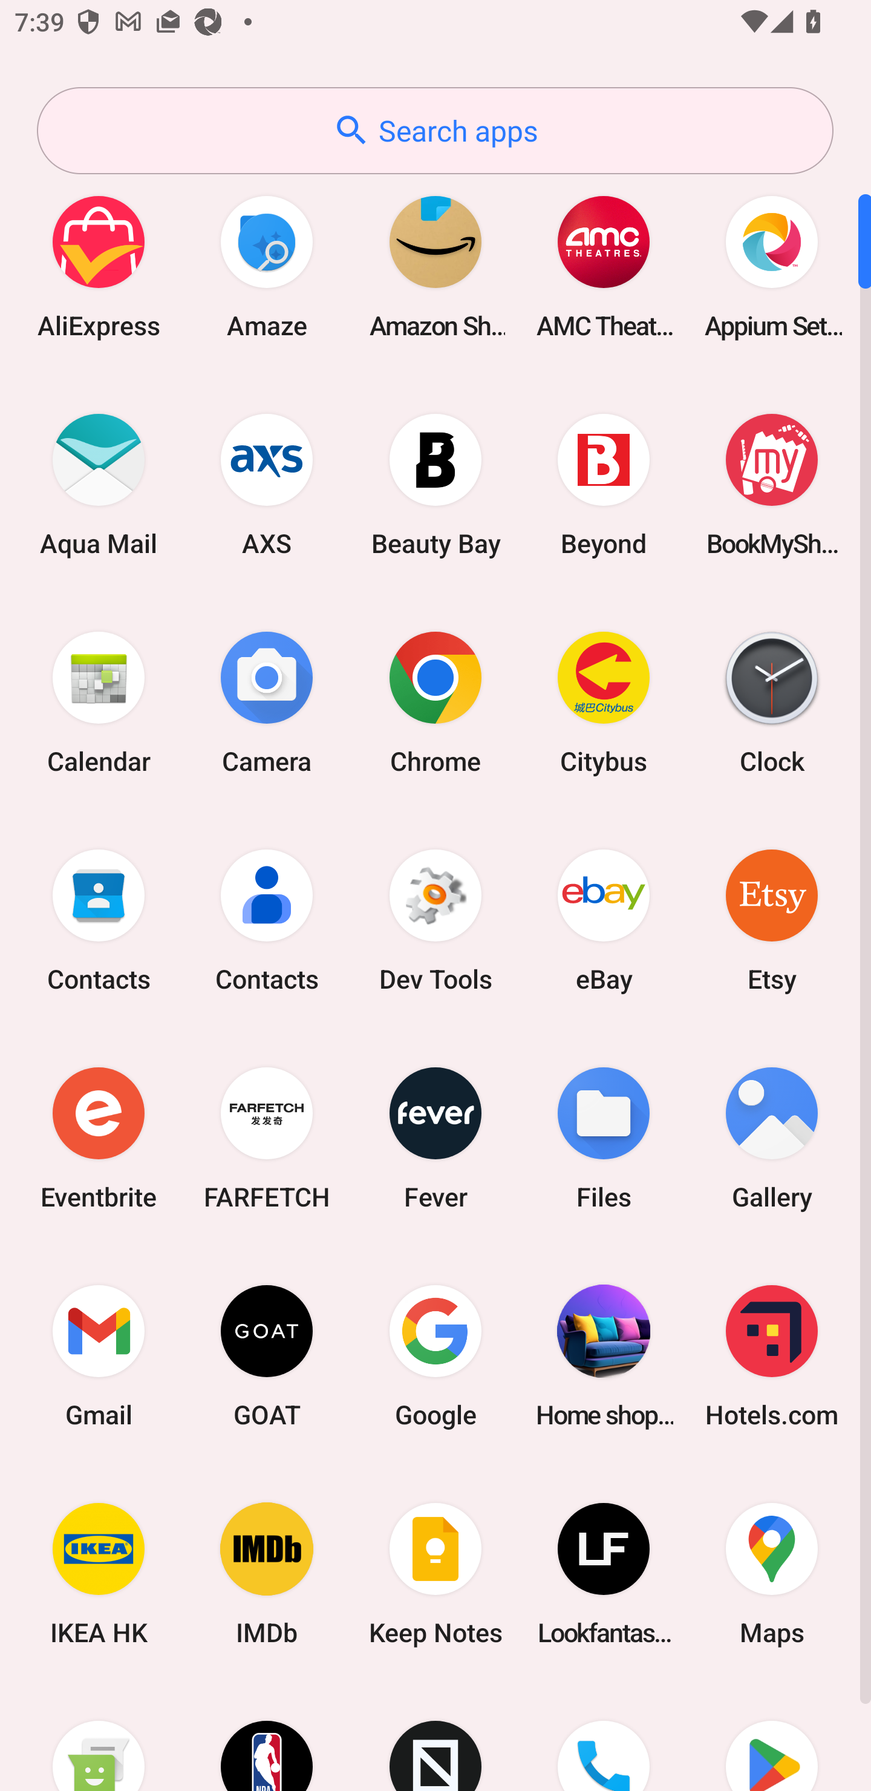  I want to click on AXS, so click(267, 484).